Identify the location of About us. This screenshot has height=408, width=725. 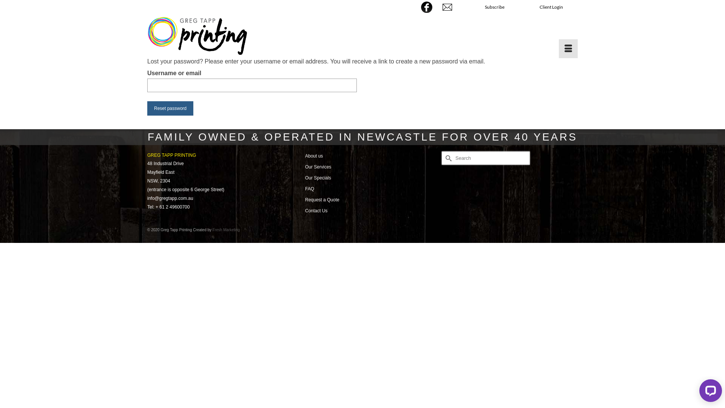
(314, 156).